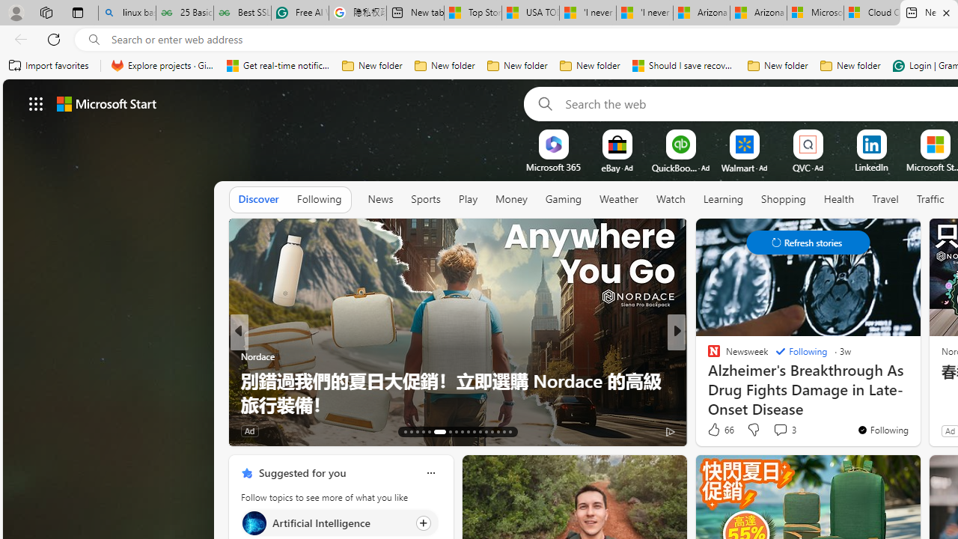 Image resolution: width=958 pixels, height=539 pixels. What do you see at coordinates (718, 430) in the screenshot?
I see `962 Like` at bounding box center [718, 430].